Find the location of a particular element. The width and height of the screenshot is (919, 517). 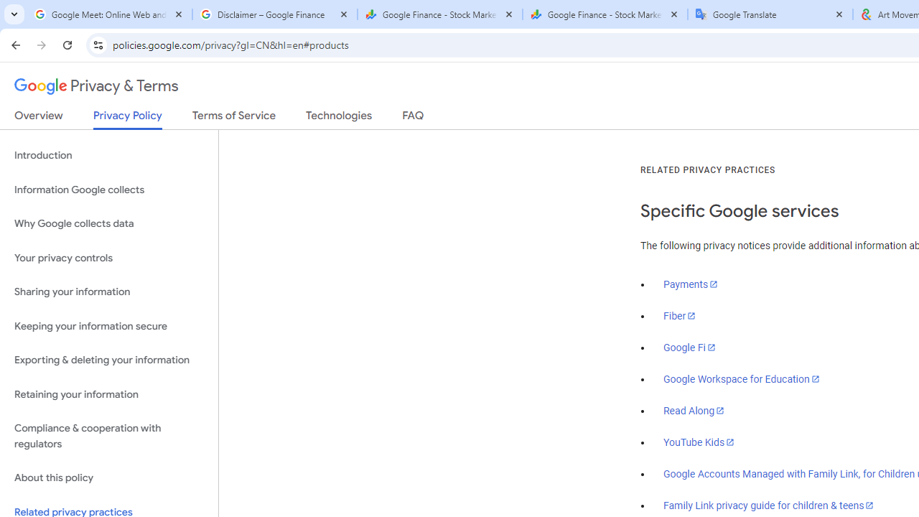

Payments is located at coordinates (691, 284).